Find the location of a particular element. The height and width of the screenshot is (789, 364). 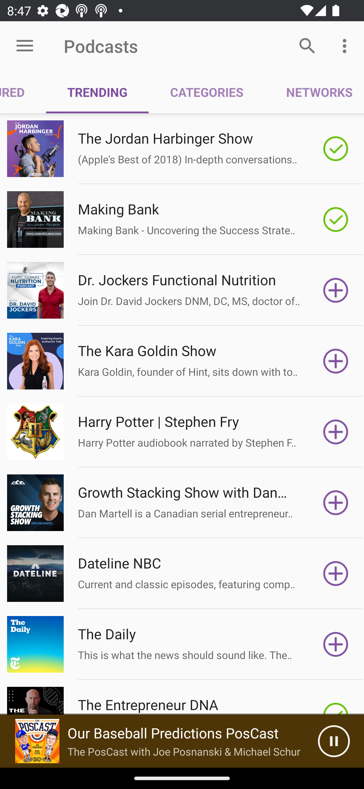

Subscribe is located at coordinates (336, 432).